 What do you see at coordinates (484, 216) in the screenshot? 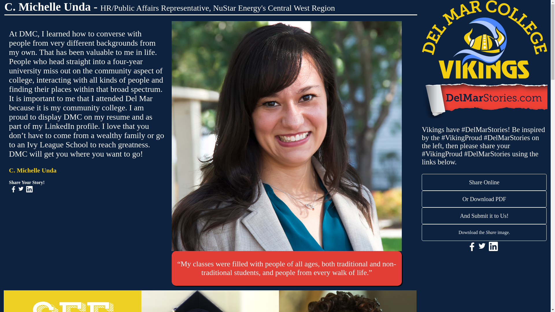
I see `And Submit it to Us!` at bounding box center [484, 216].